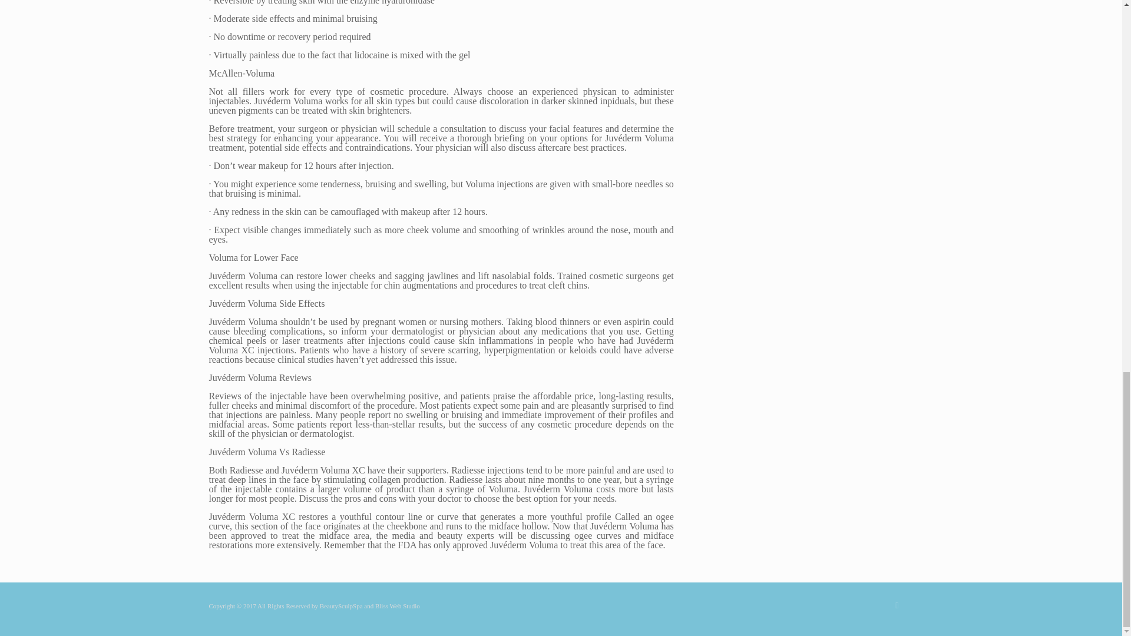 Image resolution: width=1131 pixels, height=636 pixels. I want to click on Visit our website, so click(397, 605).